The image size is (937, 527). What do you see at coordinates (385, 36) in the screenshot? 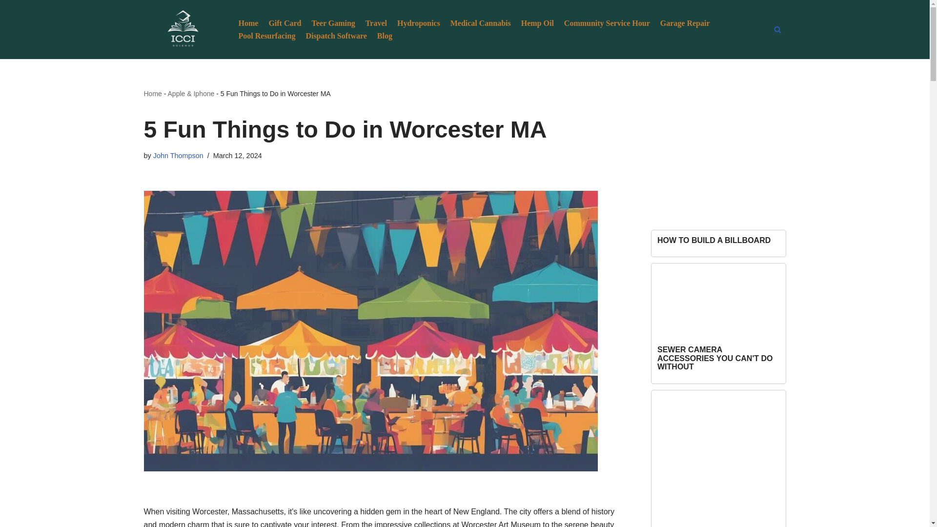
I see `Blog` at bounding box center [385, 36].